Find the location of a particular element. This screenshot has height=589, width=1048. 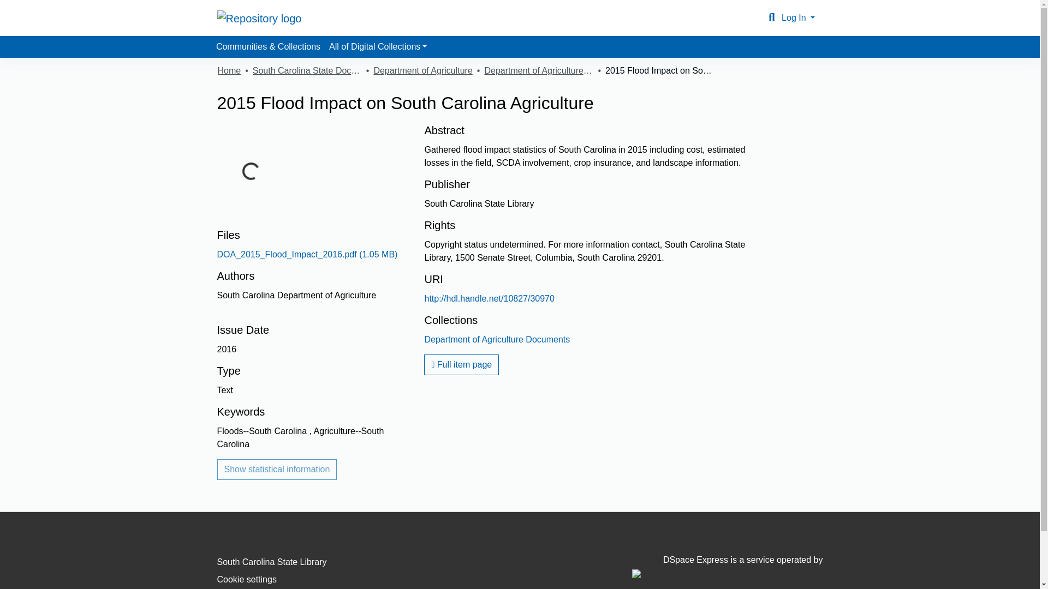

Log In is located at coordinates (798, 17).